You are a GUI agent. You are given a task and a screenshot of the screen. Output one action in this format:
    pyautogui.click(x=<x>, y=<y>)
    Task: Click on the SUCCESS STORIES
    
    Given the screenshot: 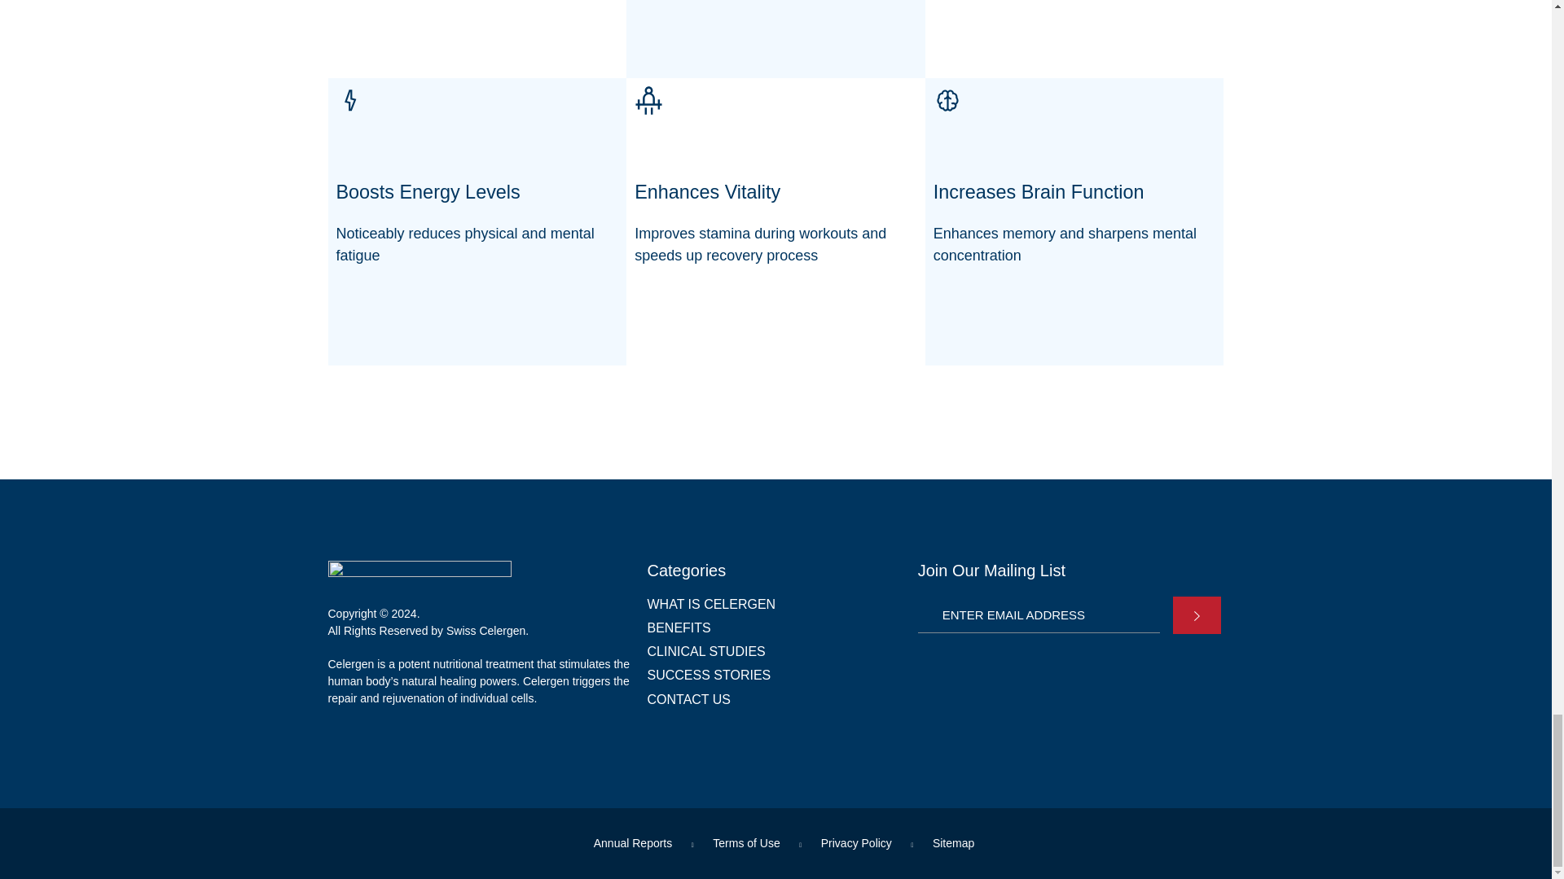 What is the action you would take?
    pyautogui.click(x=774, y=675)
    